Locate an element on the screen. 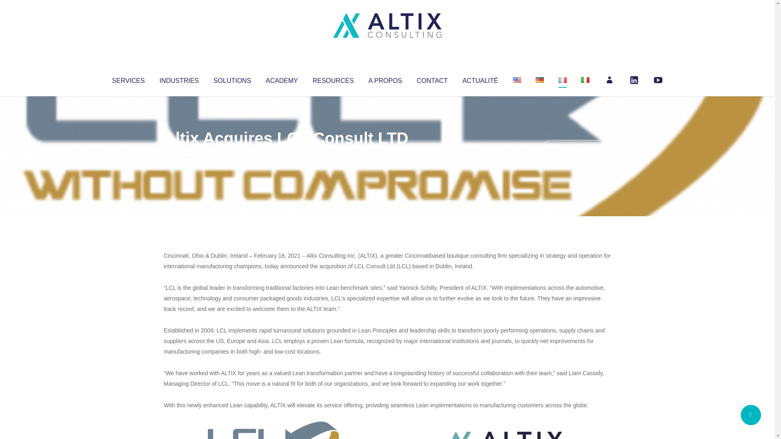  SERVICES is located at coordinates (128, 79).